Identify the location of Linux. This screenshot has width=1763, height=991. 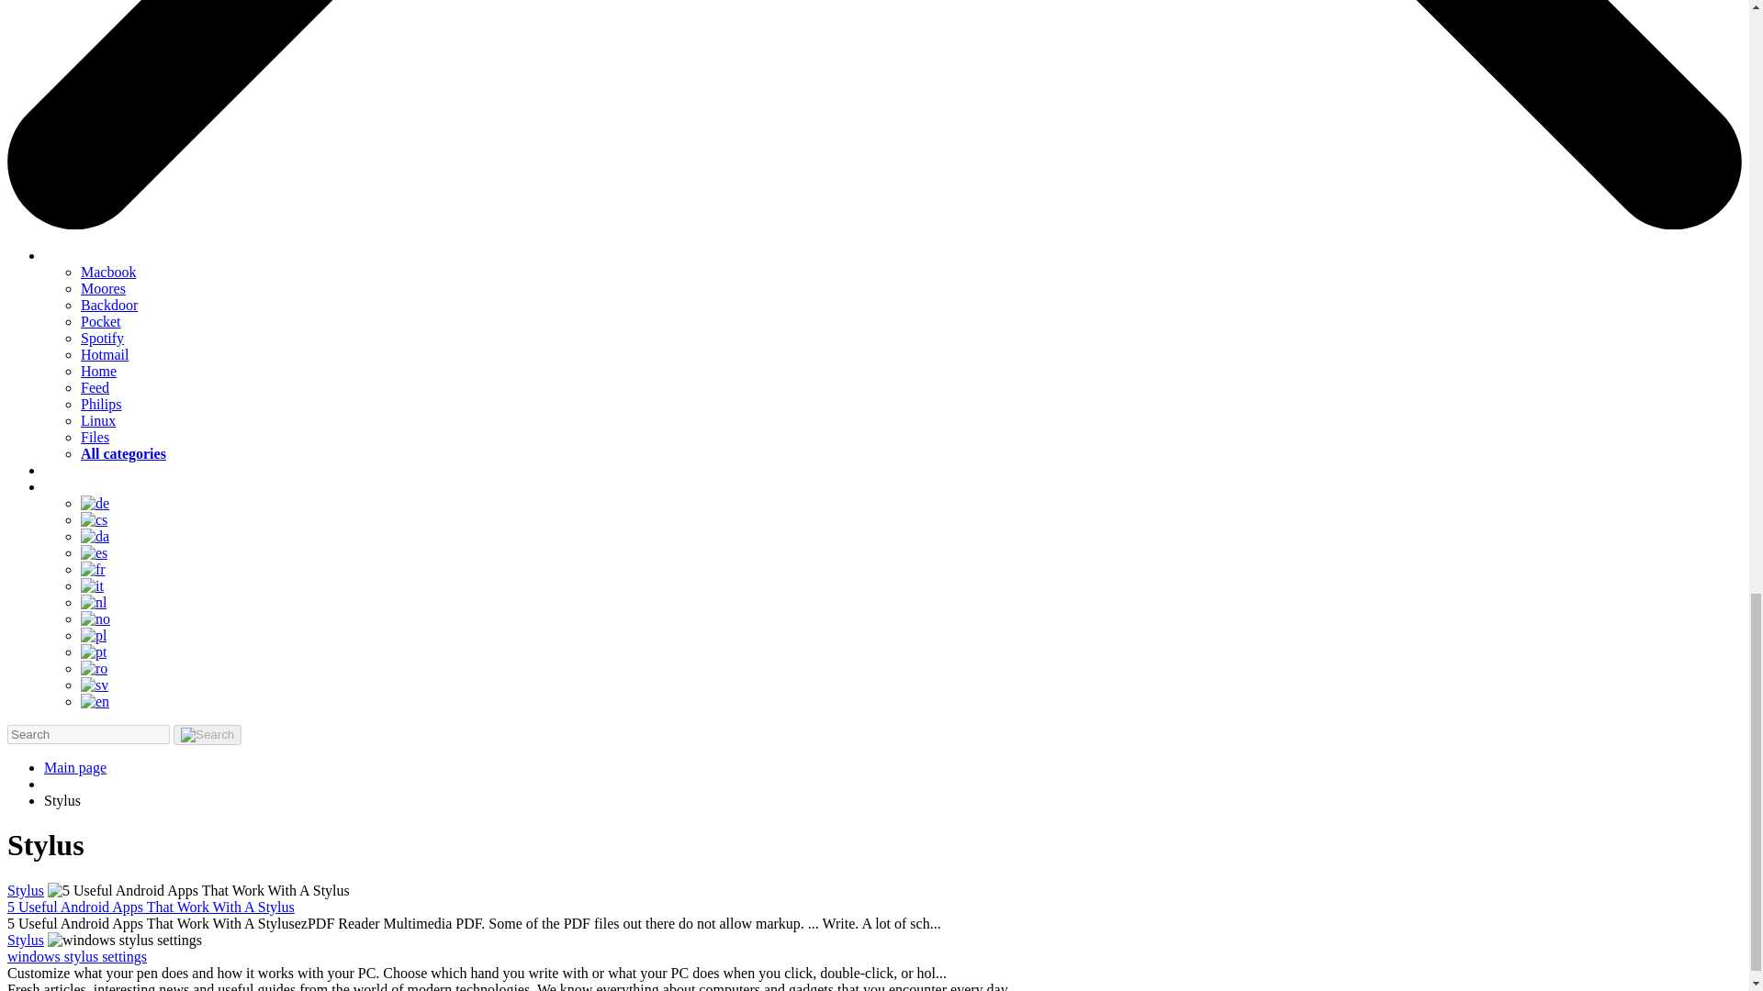
(98, 420).